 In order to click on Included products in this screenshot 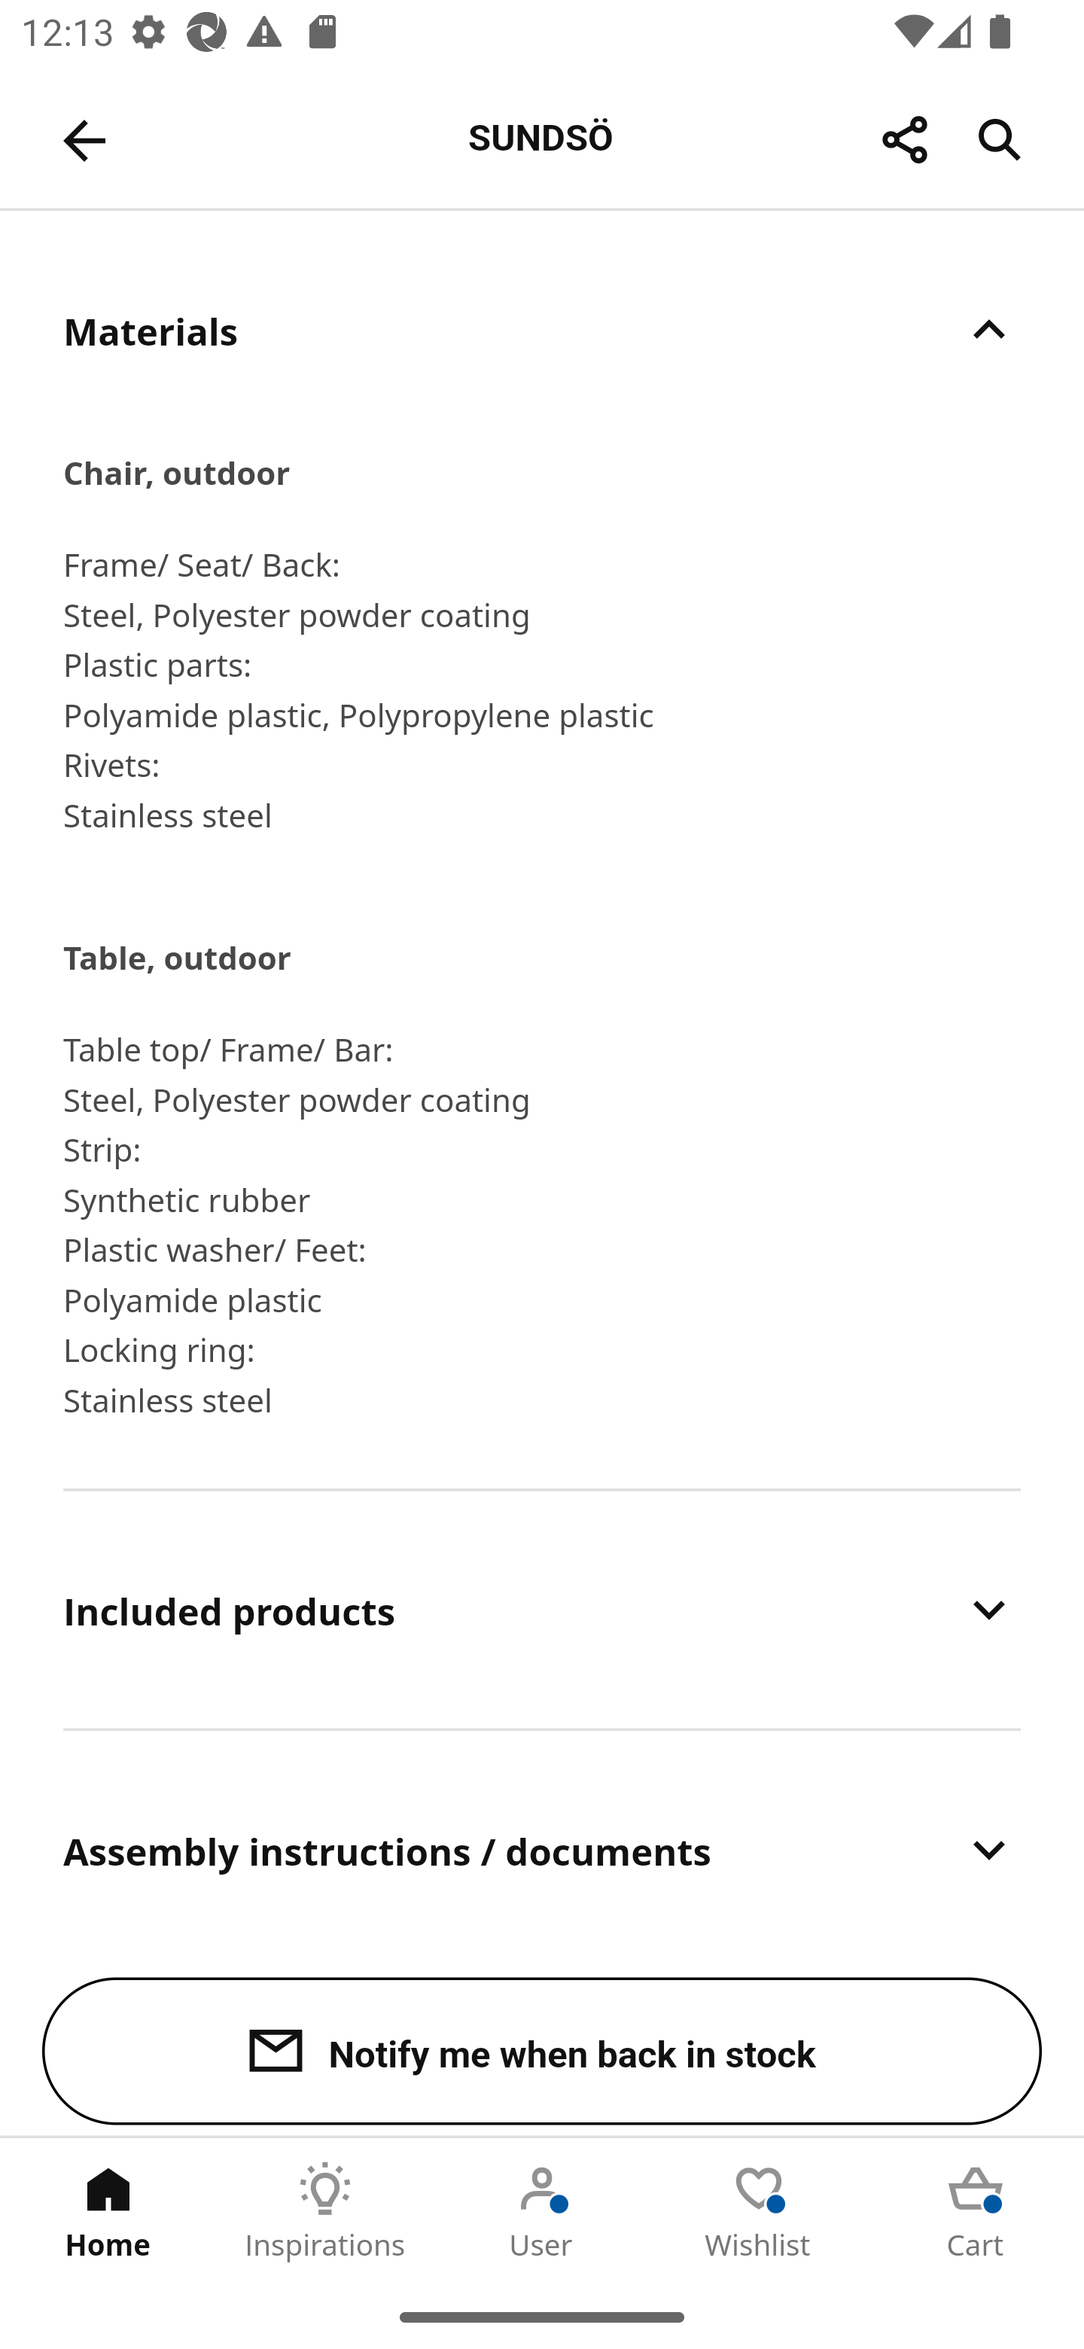, I will do `click(542, 1610)`.